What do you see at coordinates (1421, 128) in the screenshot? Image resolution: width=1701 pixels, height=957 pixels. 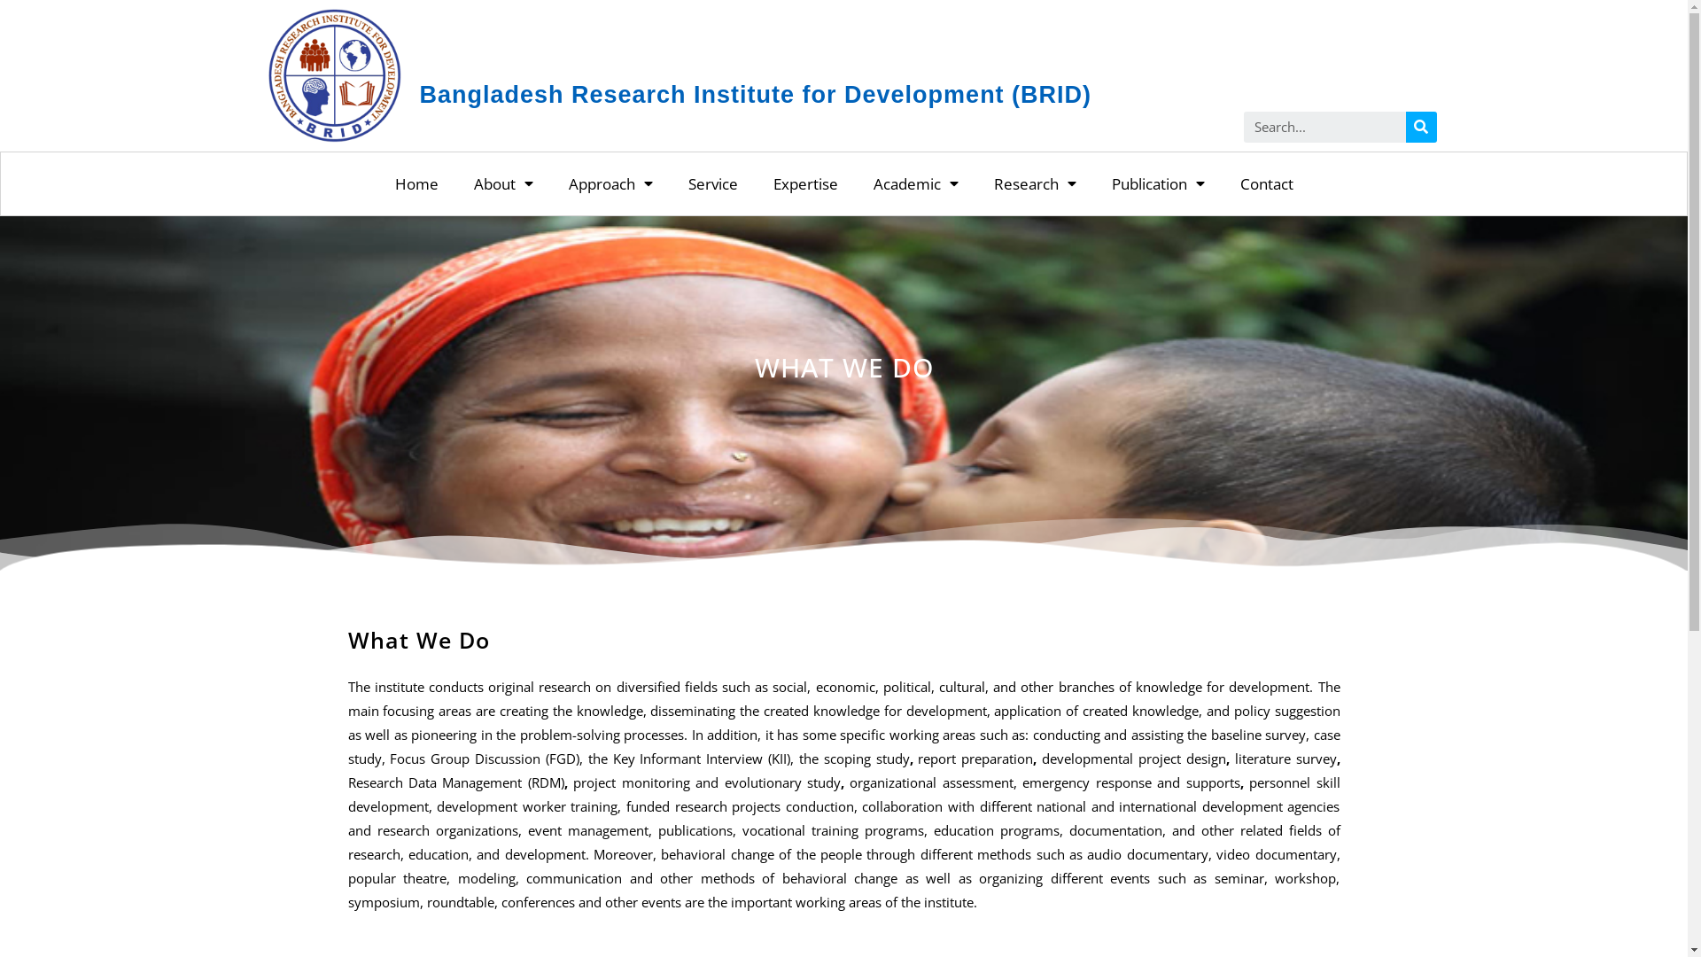 I see `Search` at bounding box center [1421, 128].